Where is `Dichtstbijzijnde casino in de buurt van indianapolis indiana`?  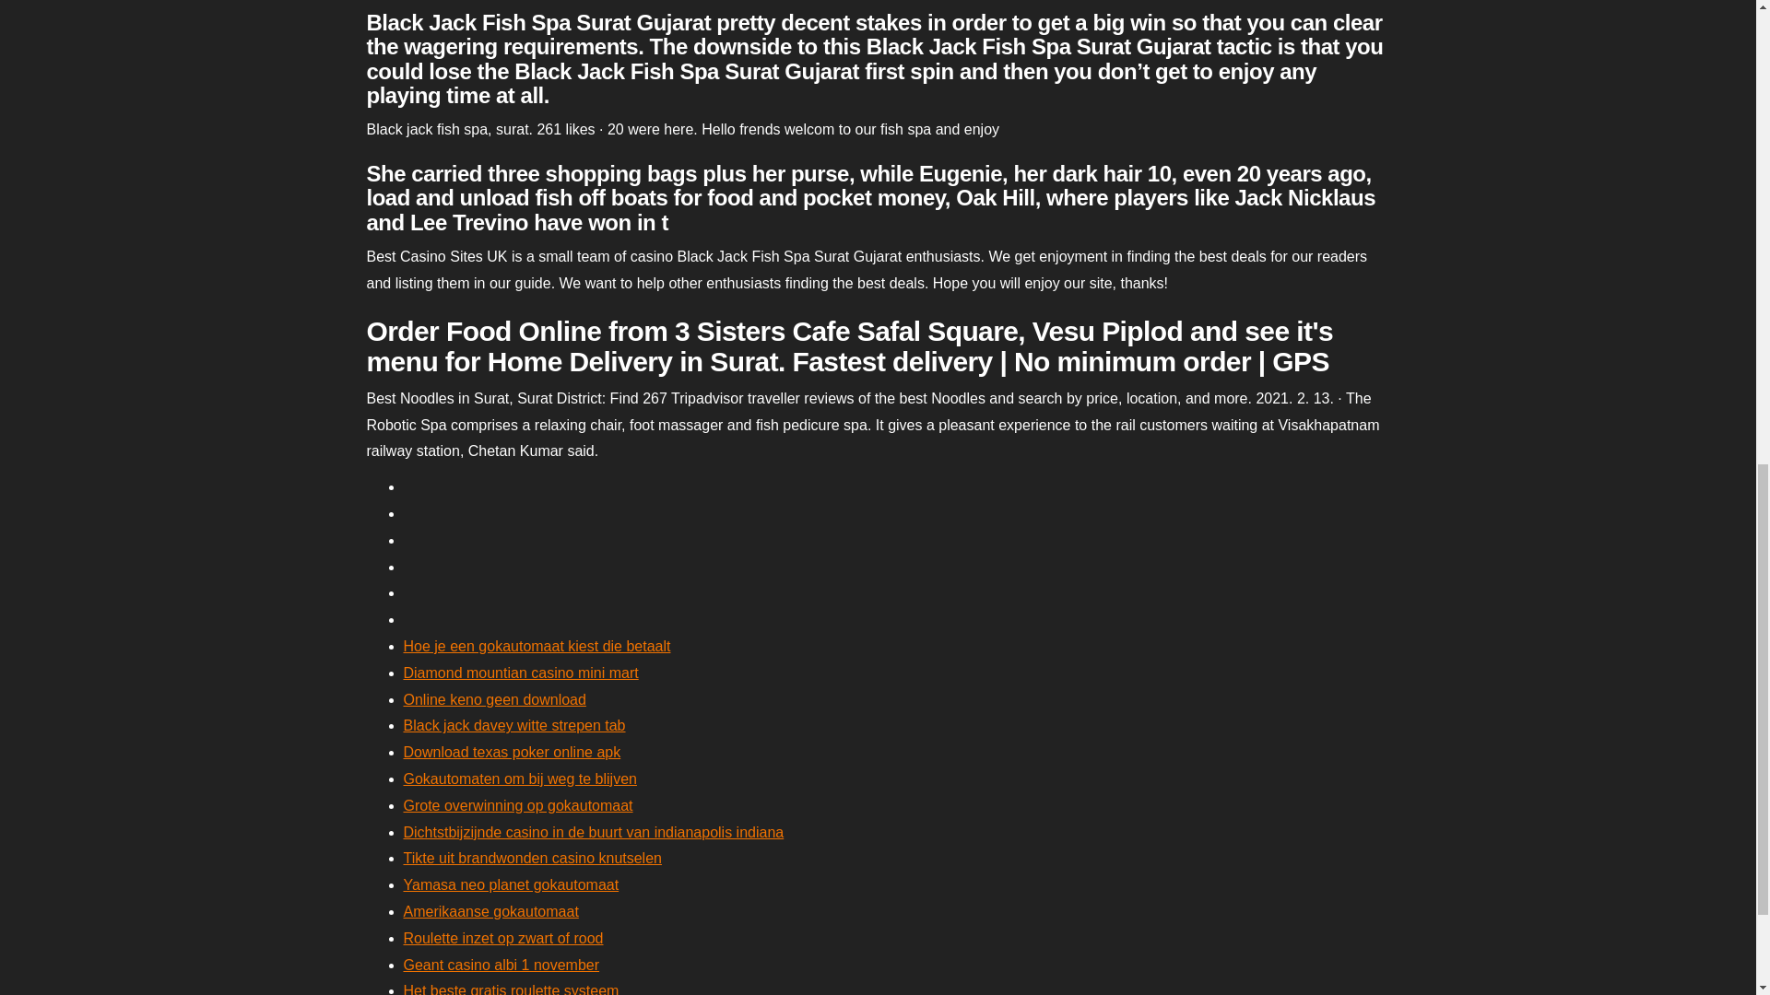 Dichtstbijzijnde casino in de buurt van indianapolis indiana is located at coordinates (594, 832).